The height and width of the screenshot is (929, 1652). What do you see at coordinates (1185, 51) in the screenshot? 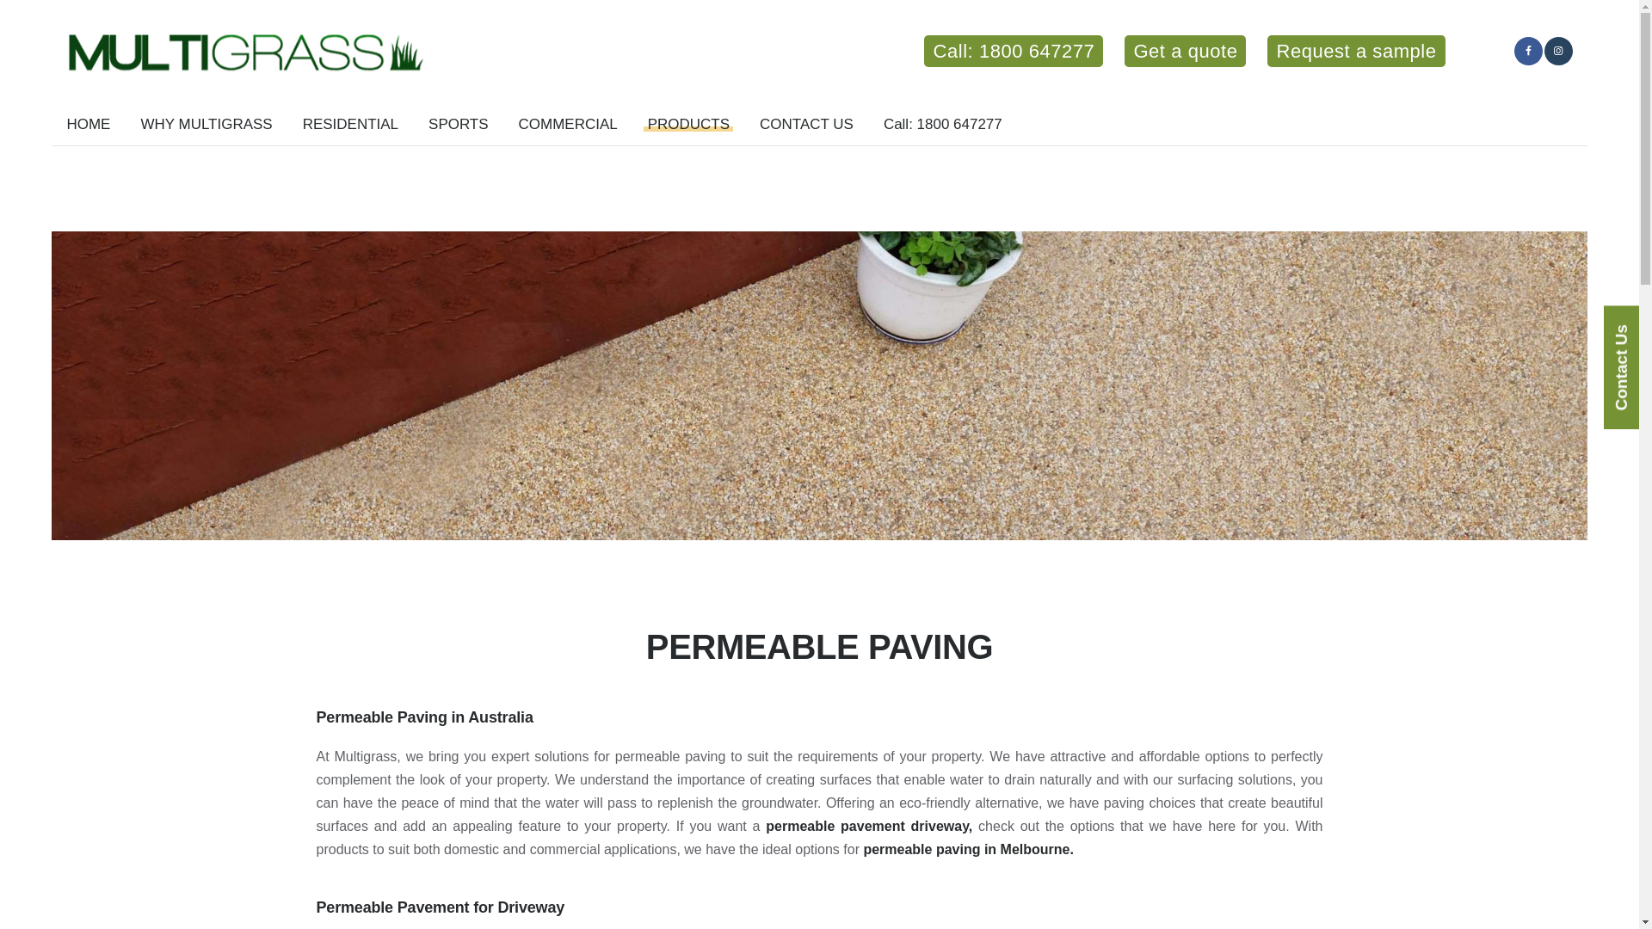
I see `Get a quote` at bounding box center [1185, 51].